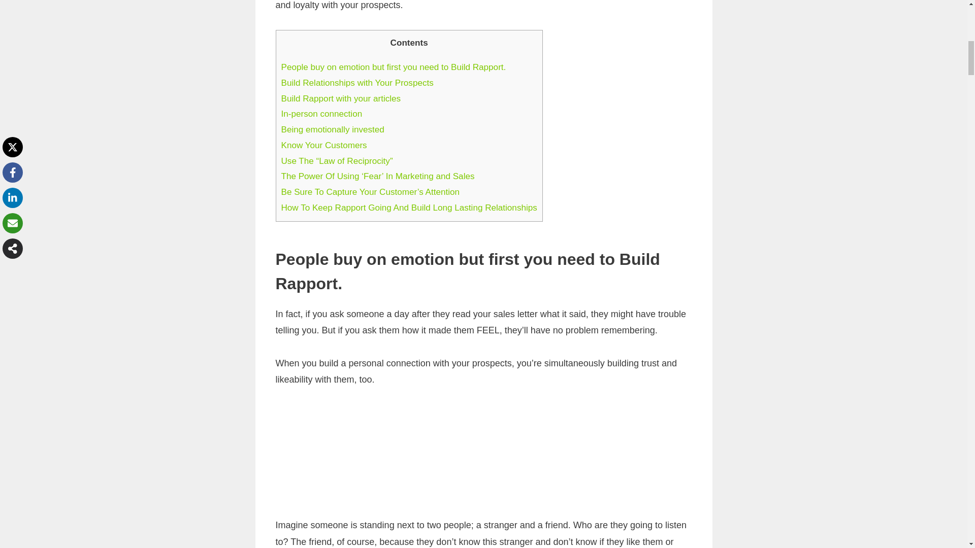  Describe the element at coordinates (333, 129) in the screenshot. I see `Being emotionally invested` at that location.